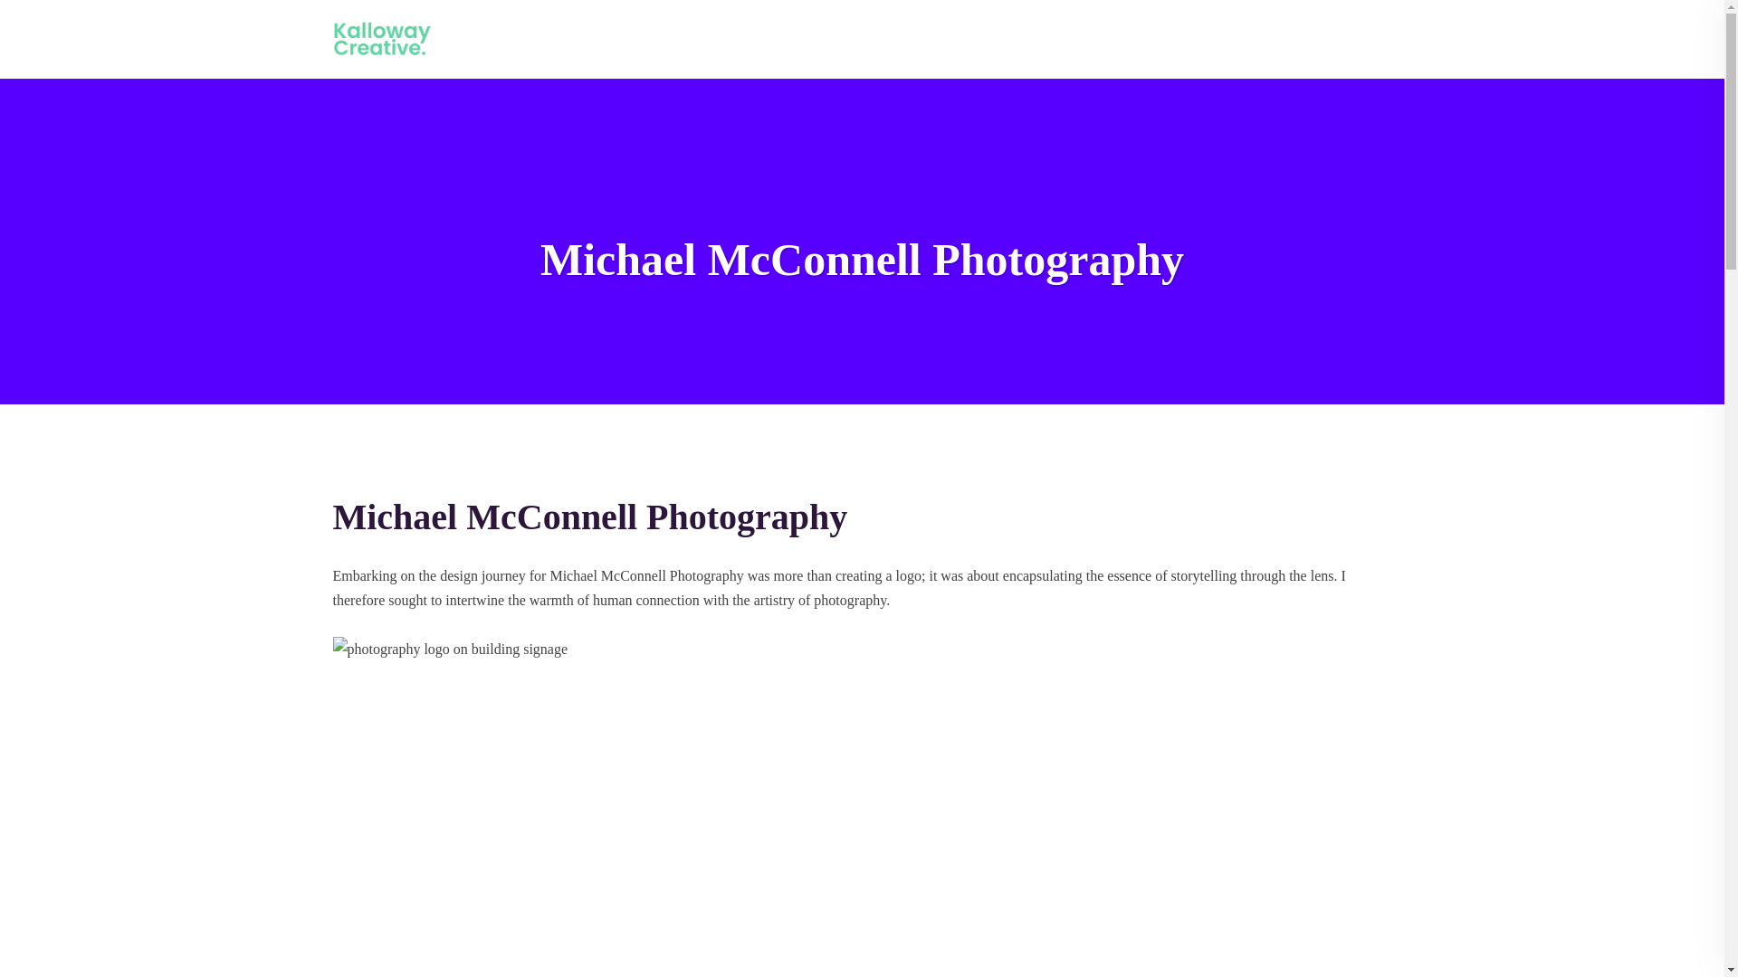 This screenshot has height=977, width=1738. I want to click on Portfolio, so click(1269, 40).